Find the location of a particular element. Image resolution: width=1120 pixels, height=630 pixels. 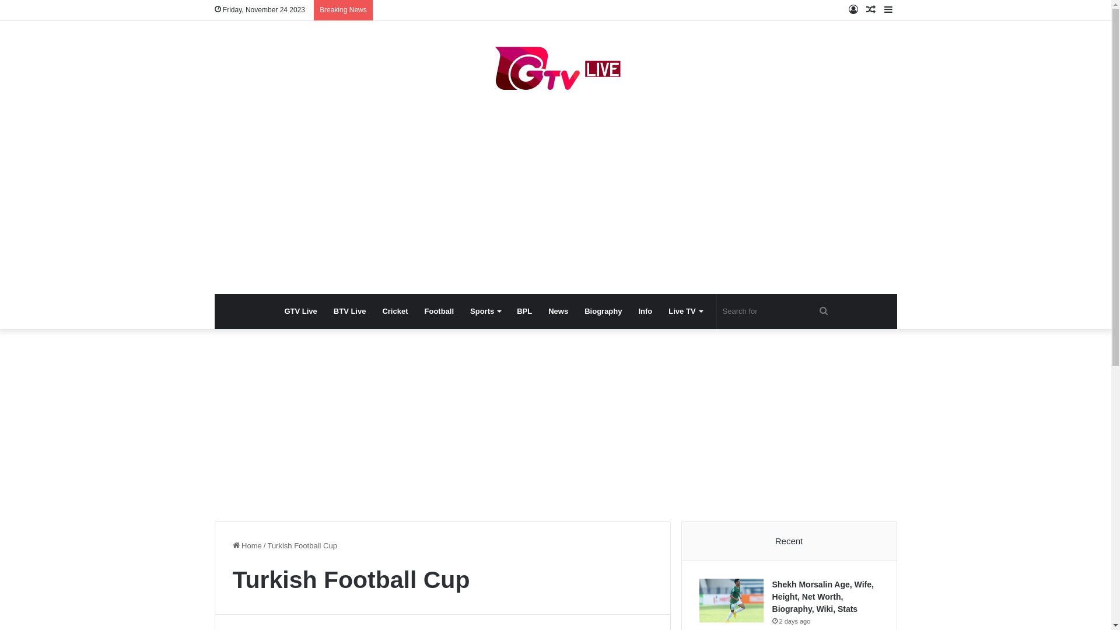

GTV Live is located at coordinates (556, 70).